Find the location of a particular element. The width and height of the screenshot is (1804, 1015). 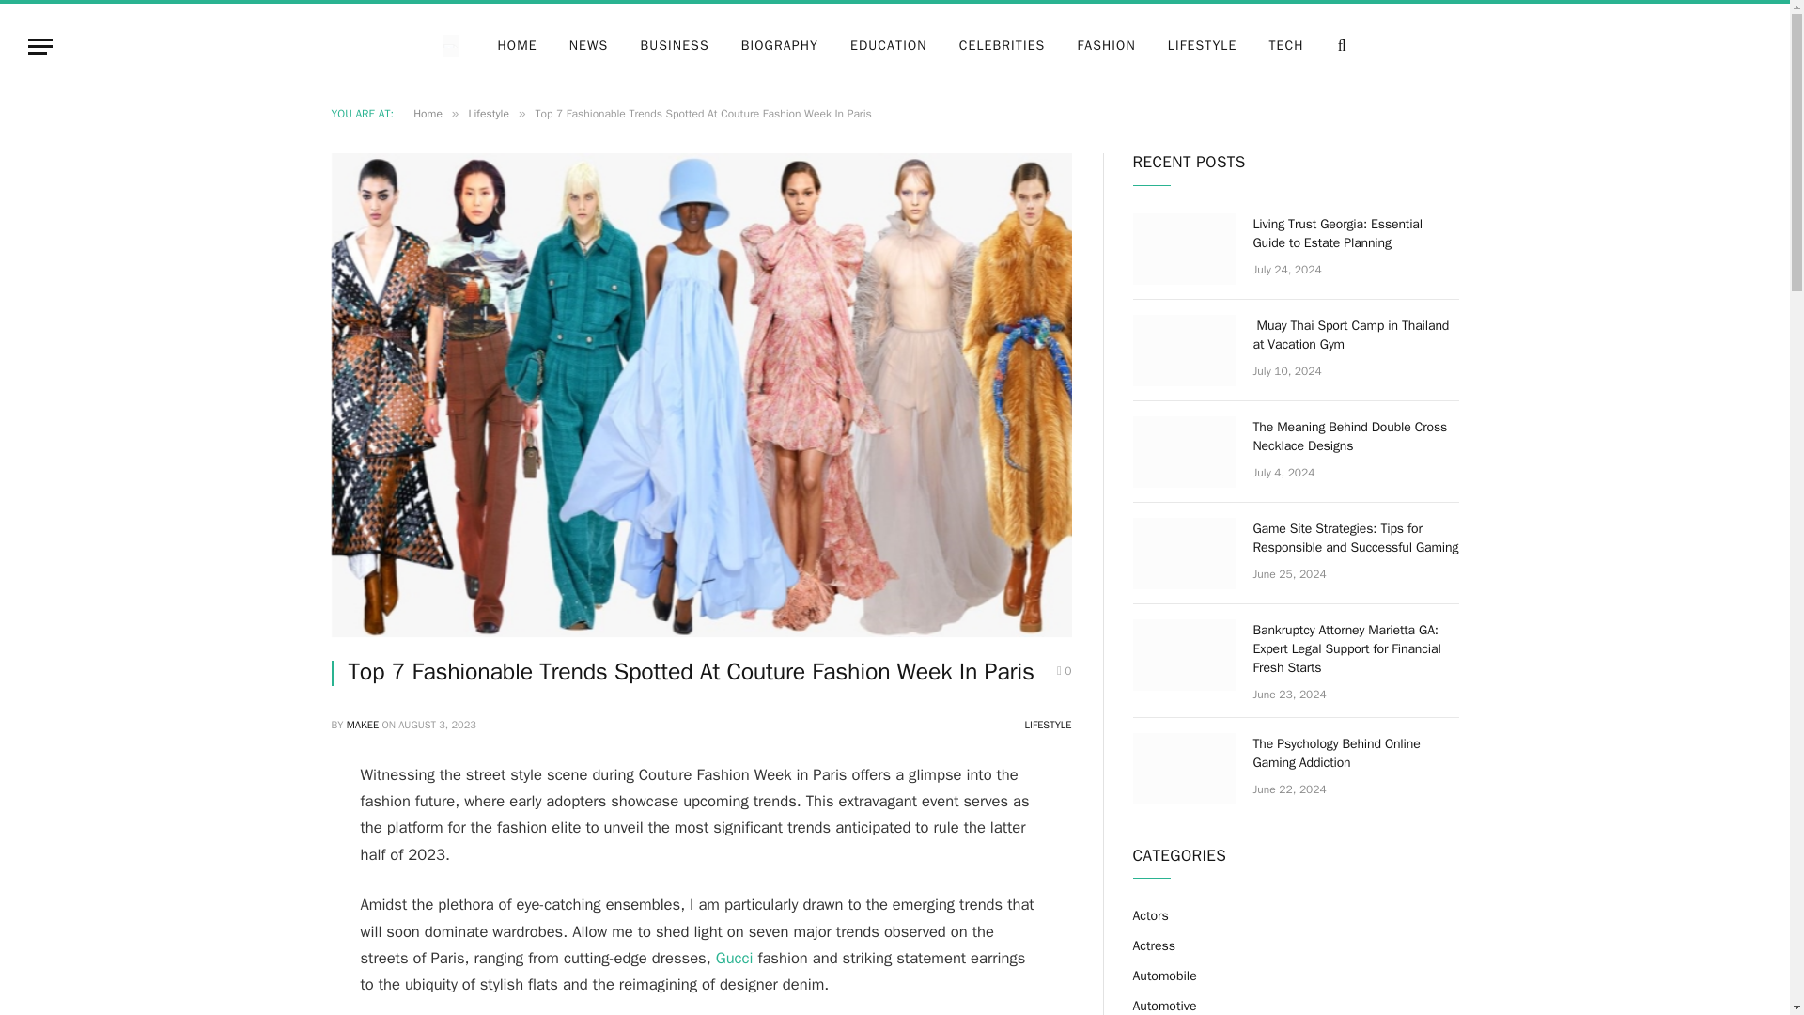

Living Trust Georgia: Essential Guide to Estate Planning is located at coordinates (1184, 248).